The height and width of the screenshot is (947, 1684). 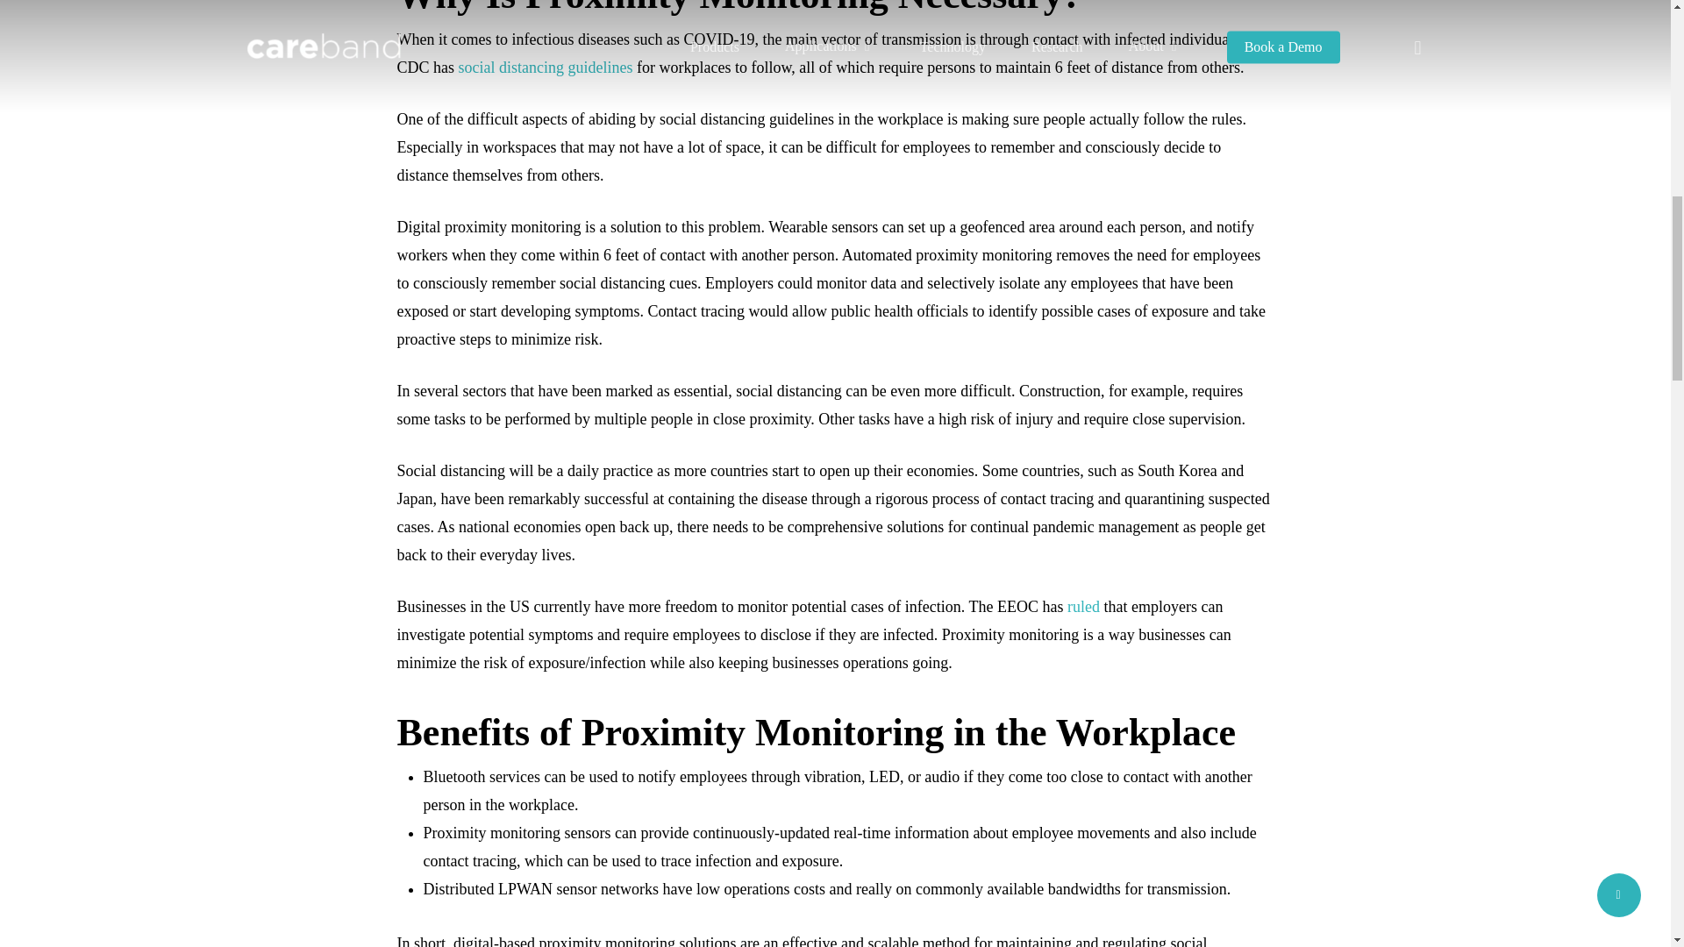 What do you see at coordinates (546, 67) in the screenshot?
I see `social distancing guidelines` at bounding box center [546, 67].